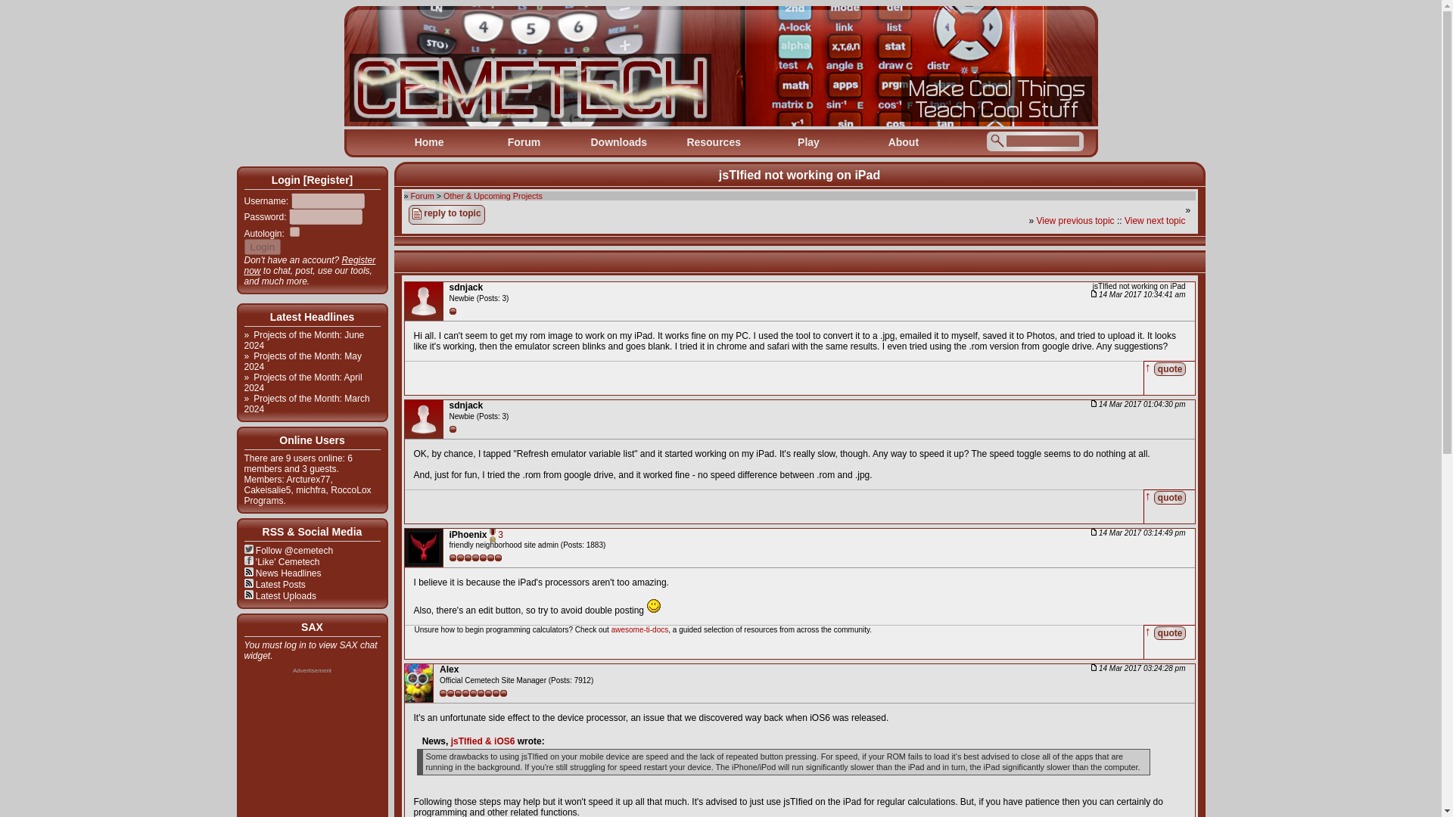  What do you see at coordinates (1138, 668) in the screenshot?
I see `14 Mar 2017 03:24:28 pm` at bounding box center [1138, 668].